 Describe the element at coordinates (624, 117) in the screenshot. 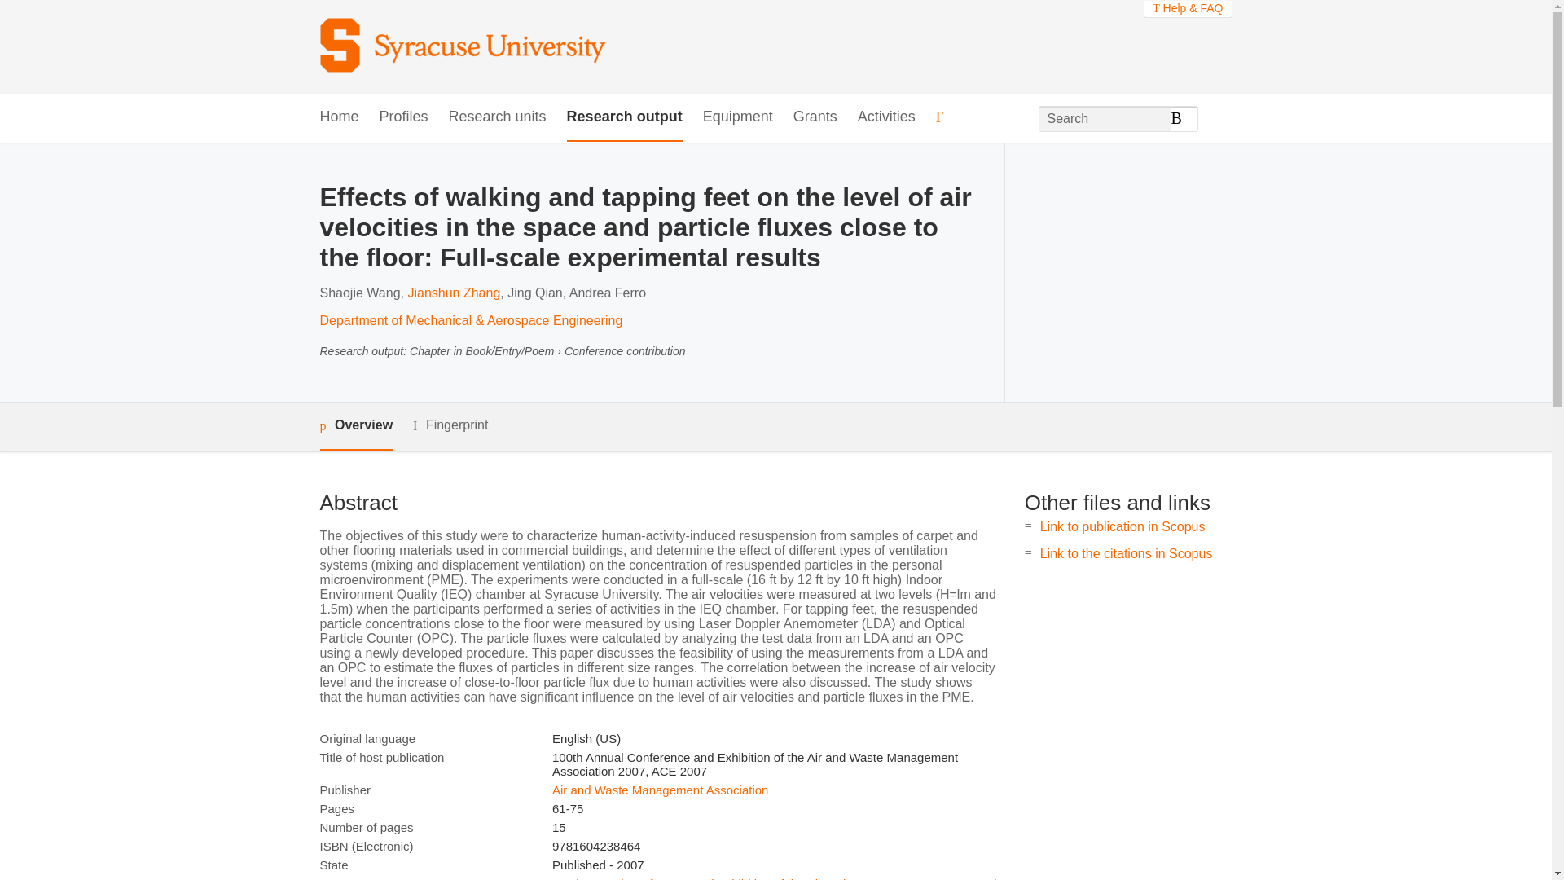

I see `Research output` at that location.